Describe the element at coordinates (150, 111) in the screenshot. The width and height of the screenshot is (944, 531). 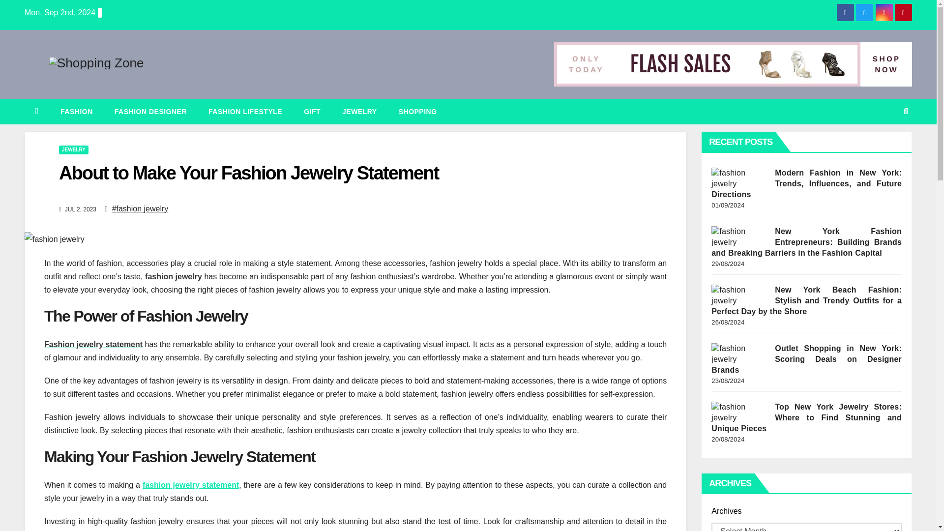
I see `Fashion Designer` at that location.